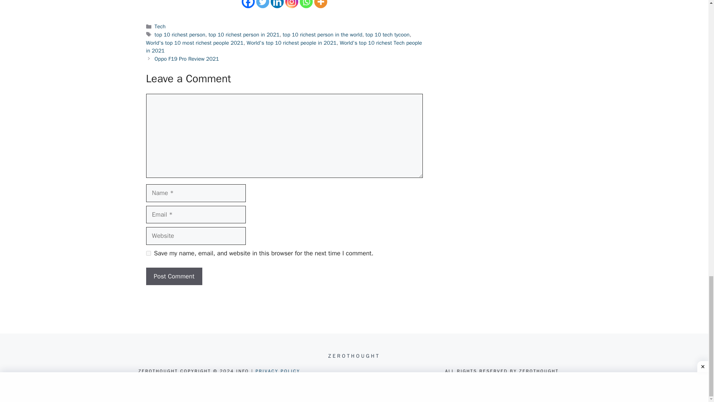 The height and width of the screenshot is (402, 714). What do you see at coordinates (291, 42) in the screenshot?
I see `World's top 10 richest people in 2021` at bounding box center [291, 42].